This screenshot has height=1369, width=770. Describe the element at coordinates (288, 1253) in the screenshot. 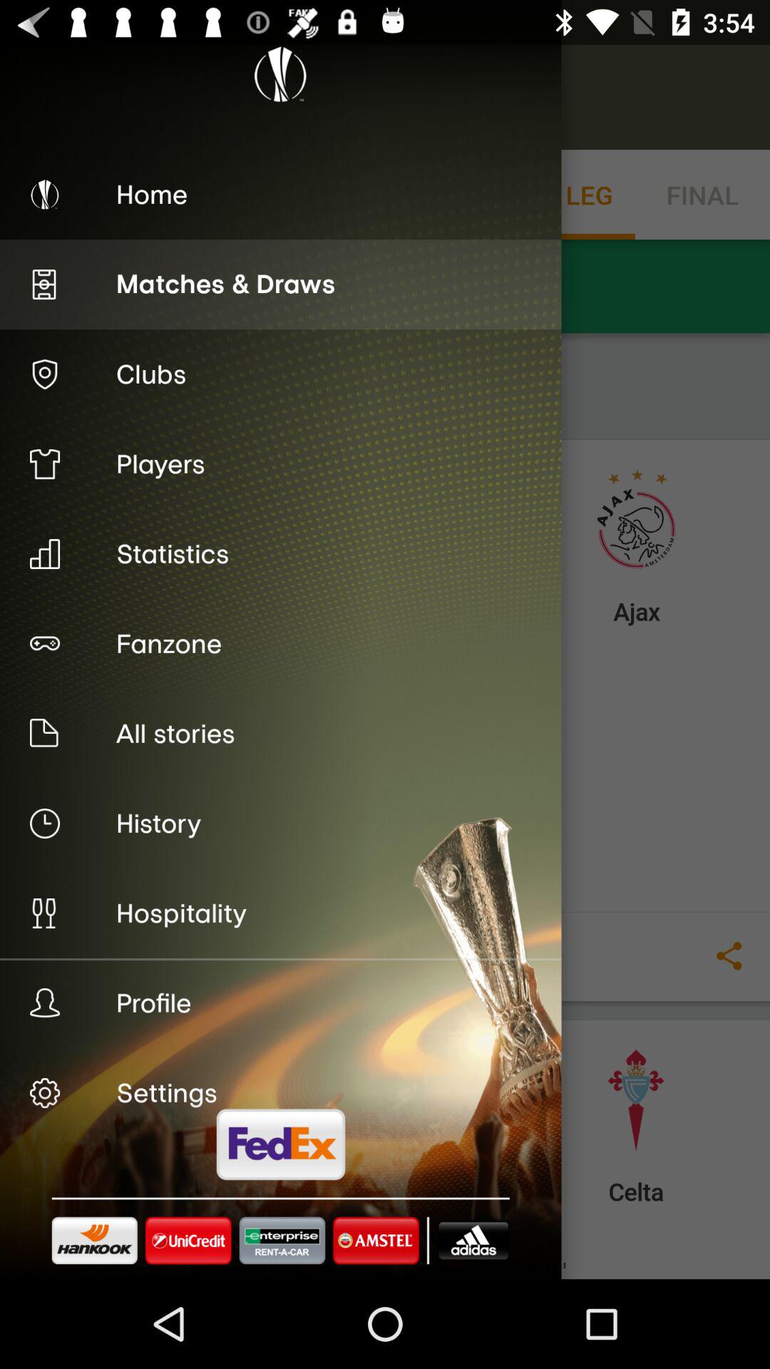

I see `click on the 3rd logo at the bottom of the page from left side` at that location.